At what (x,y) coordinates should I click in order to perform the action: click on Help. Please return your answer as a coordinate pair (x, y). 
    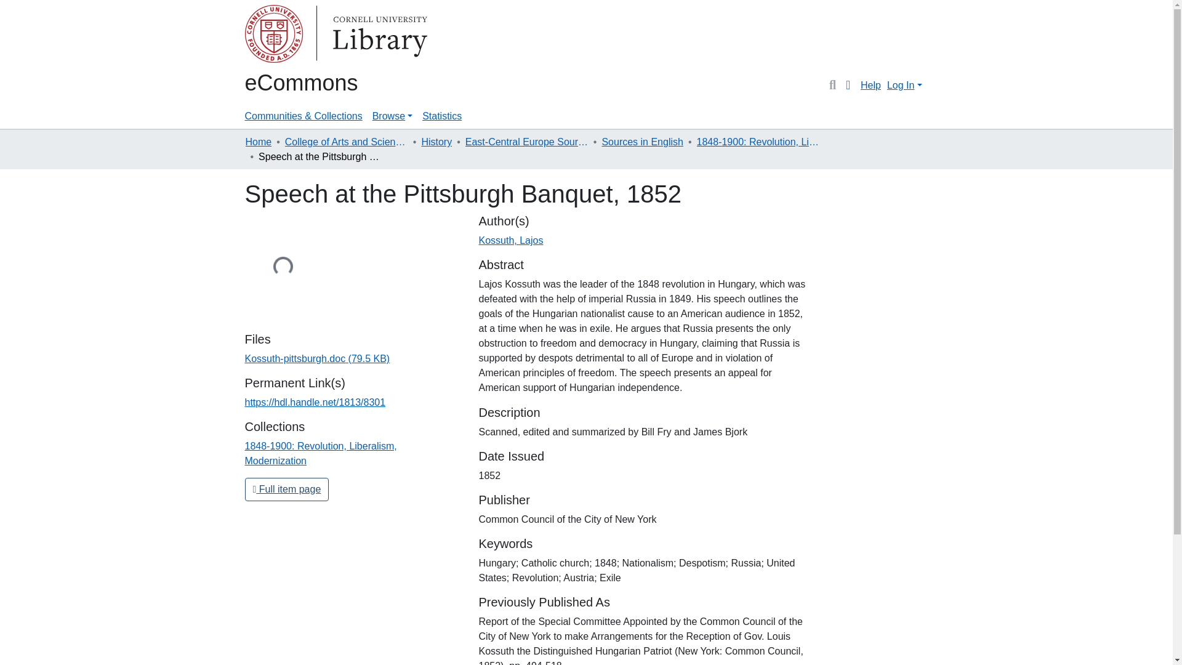
    Looking at the image, I should click on (870, 85).